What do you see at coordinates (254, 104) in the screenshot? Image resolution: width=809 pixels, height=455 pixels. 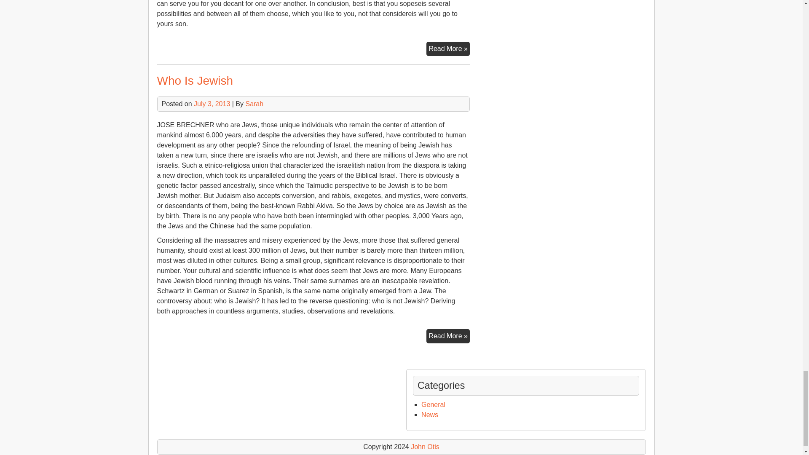 I see `Sarah` at bounding box center [254, 104].